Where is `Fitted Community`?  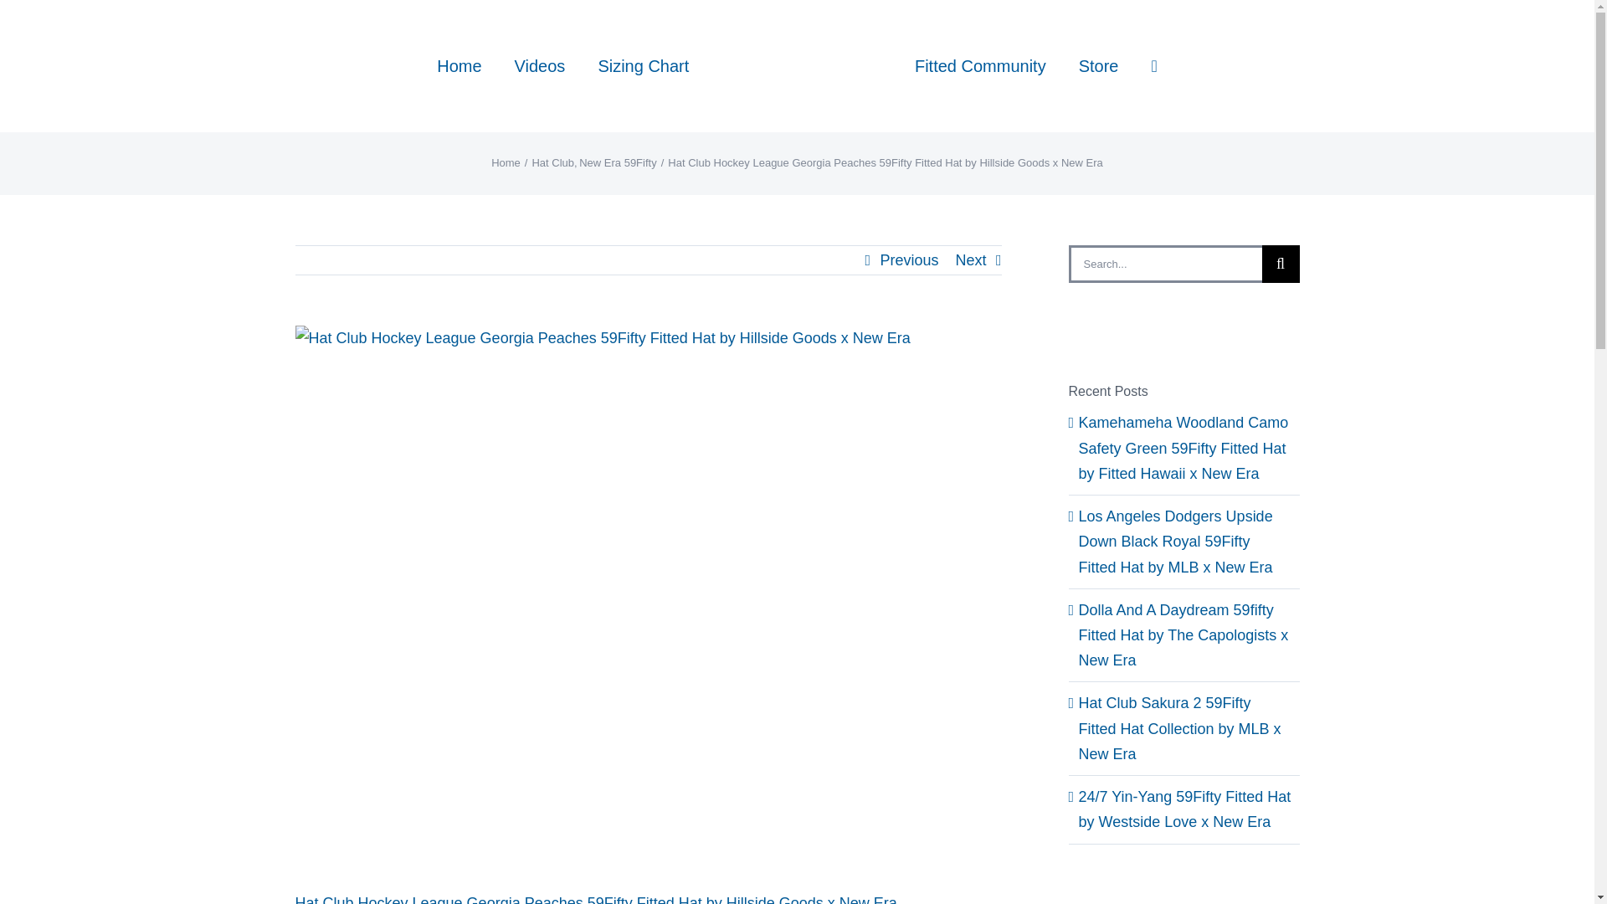 Fitted Community is located at coordinates (979, 65).